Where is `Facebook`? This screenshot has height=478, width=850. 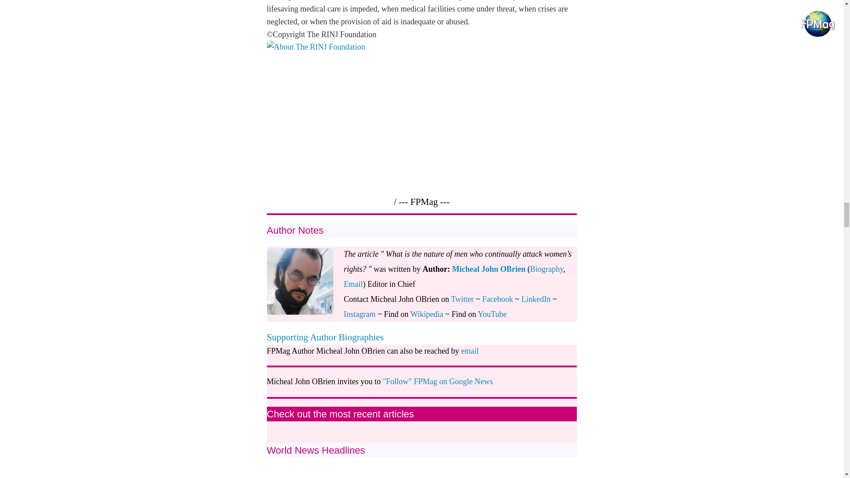
Facebook is located at coordinates (498, 299).